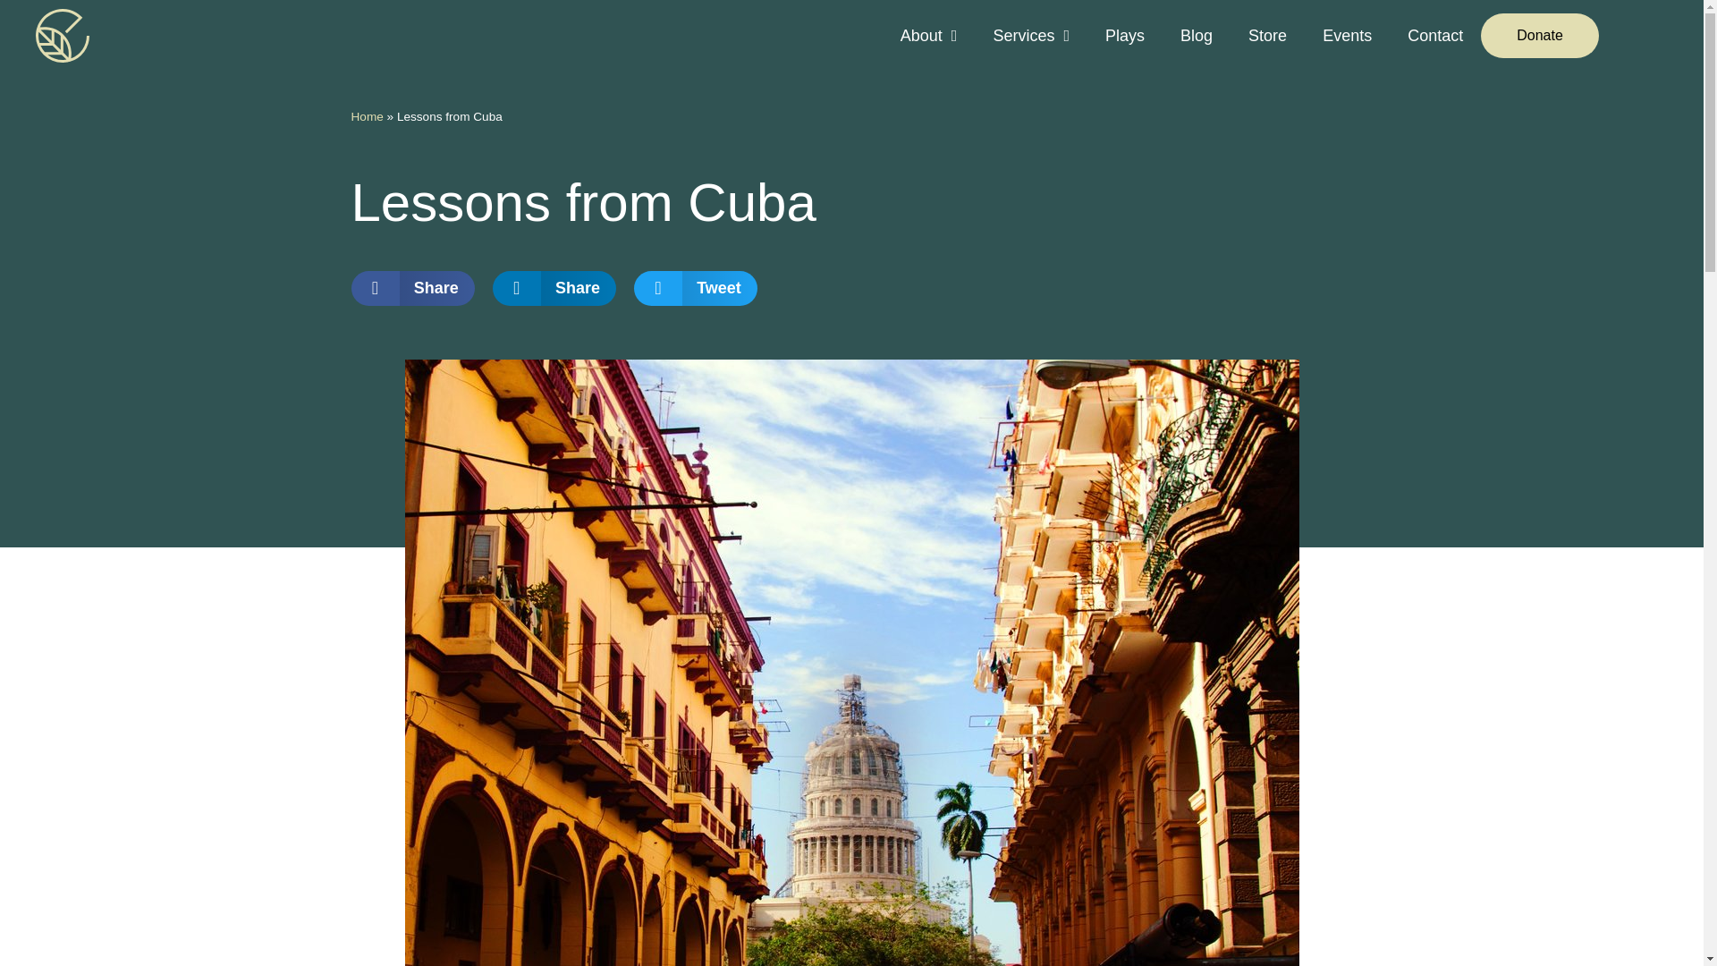  I want to click on Plays, so click(1124, 36).